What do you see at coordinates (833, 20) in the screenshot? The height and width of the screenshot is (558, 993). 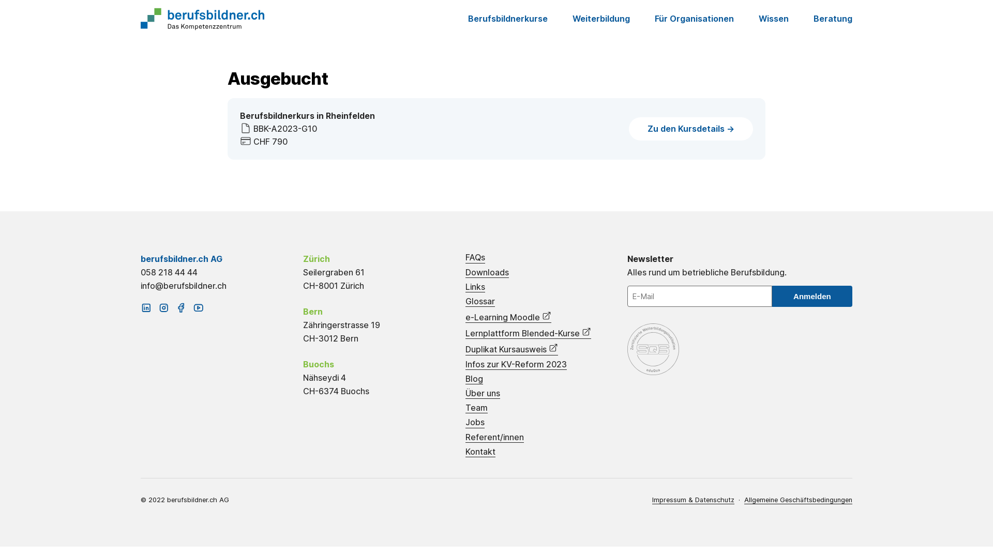 I see `Beratung` at bounding box center [833, 20].